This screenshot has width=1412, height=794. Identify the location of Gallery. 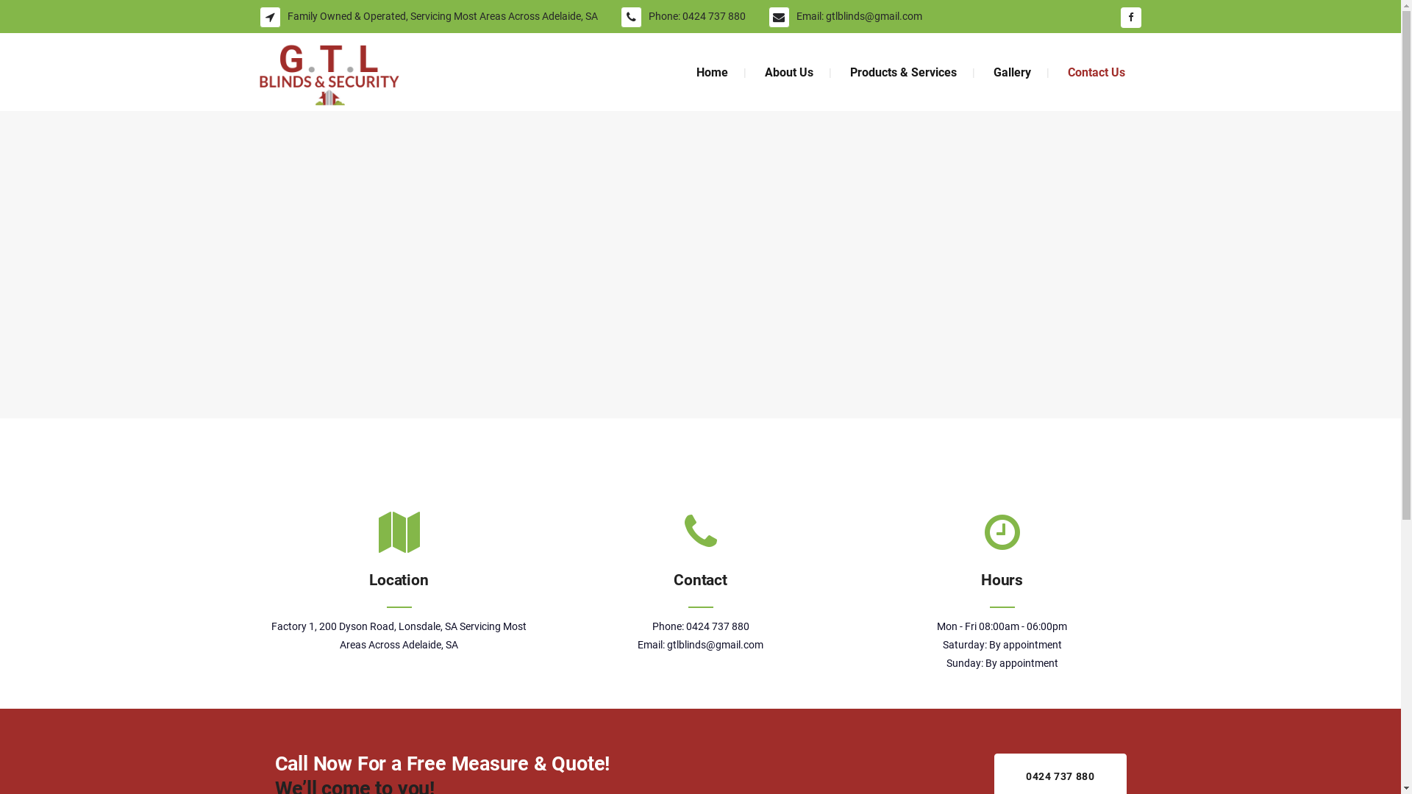
(1012, 72).